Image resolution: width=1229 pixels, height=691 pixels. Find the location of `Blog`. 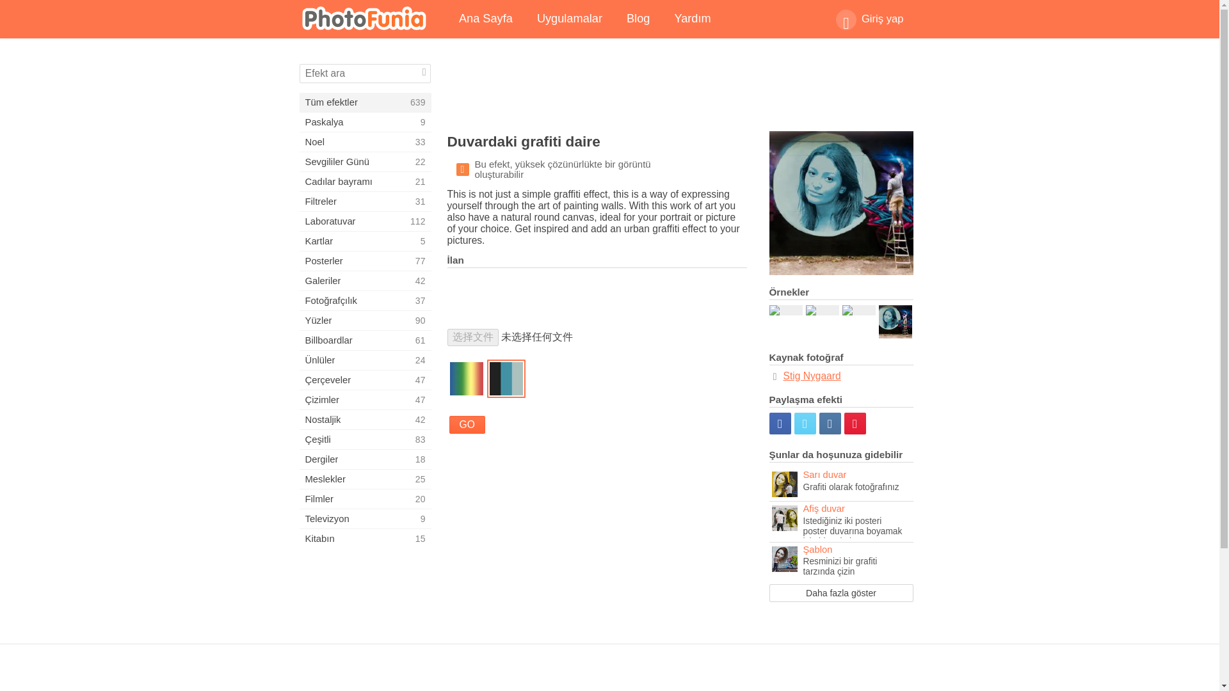

Blog is located at coordinates (365, 498).